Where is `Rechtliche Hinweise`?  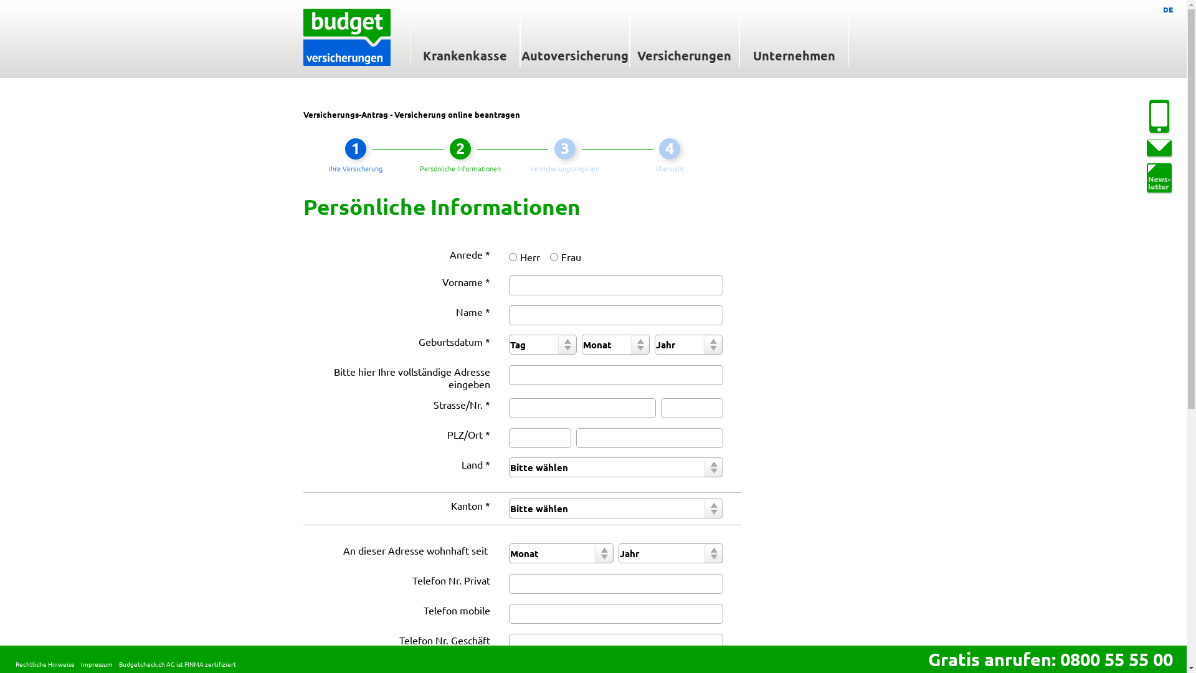 Rechtliche Hinweise is located at coordinates (45, 664).